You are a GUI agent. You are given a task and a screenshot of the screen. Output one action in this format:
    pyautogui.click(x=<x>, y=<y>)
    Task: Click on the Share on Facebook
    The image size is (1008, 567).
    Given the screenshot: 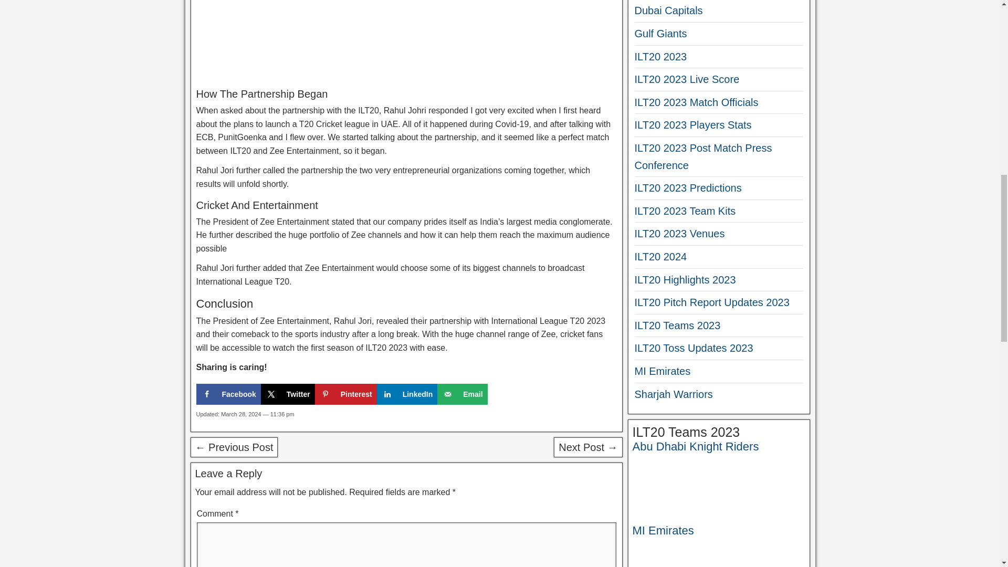 What is the action you would take?
    pyautogui.click(x=229, y=394)
    